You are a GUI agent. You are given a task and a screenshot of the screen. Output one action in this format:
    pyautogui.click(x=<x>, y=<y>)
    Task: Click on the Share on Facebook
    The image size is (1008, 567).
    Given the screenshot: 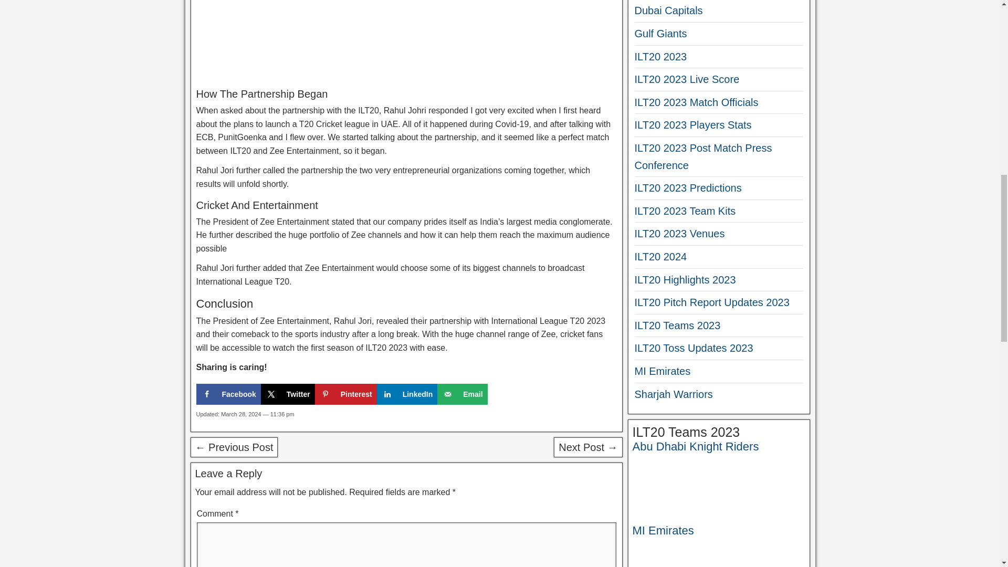 What is the action you would take?
    pyautogui.click(x=229, y=394)
    